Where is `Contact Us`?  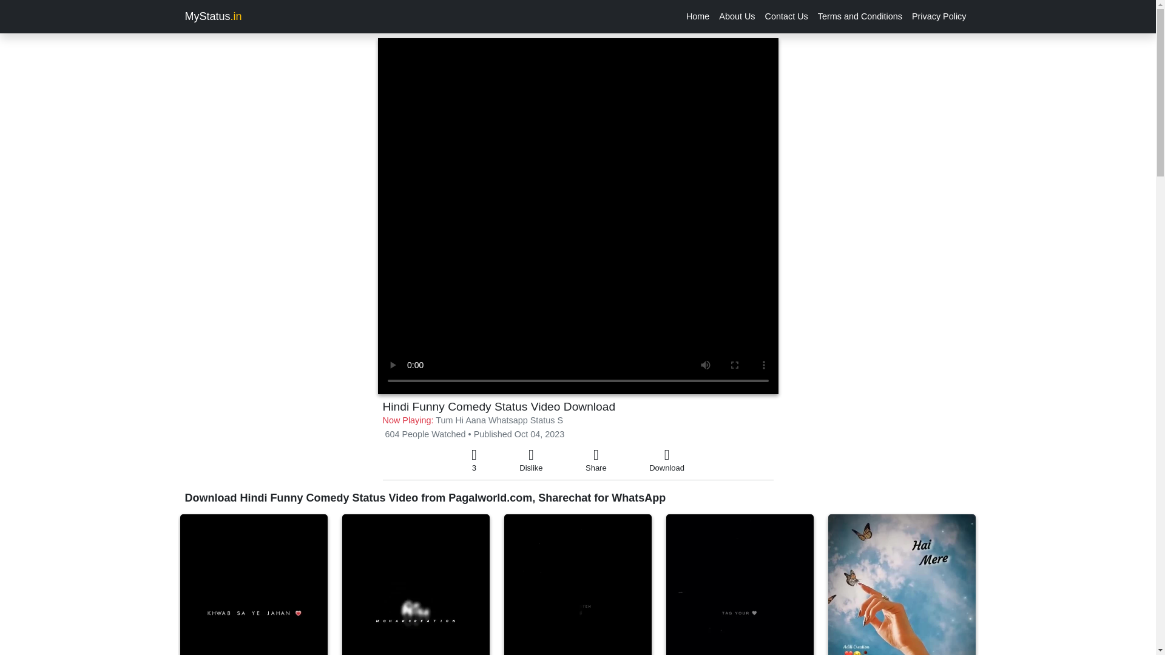
Contact Us is located at coordinates (786, 16).